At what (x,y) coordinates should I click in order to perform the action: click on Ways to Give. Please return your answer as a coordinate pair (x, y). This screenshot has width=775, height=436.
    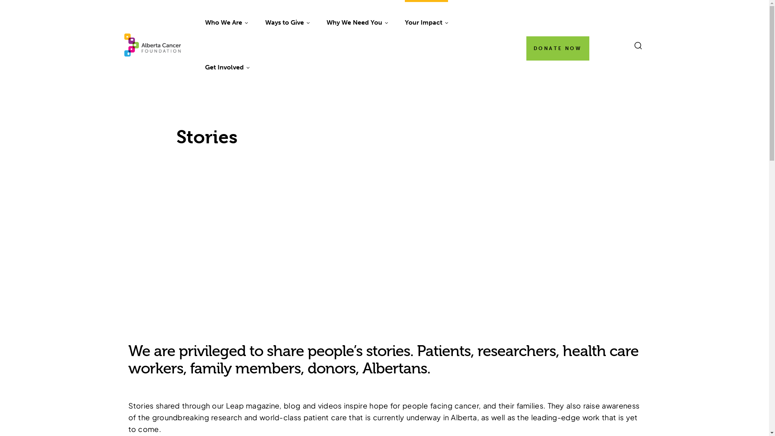
    Looking at the image, I should click on (287, 23).